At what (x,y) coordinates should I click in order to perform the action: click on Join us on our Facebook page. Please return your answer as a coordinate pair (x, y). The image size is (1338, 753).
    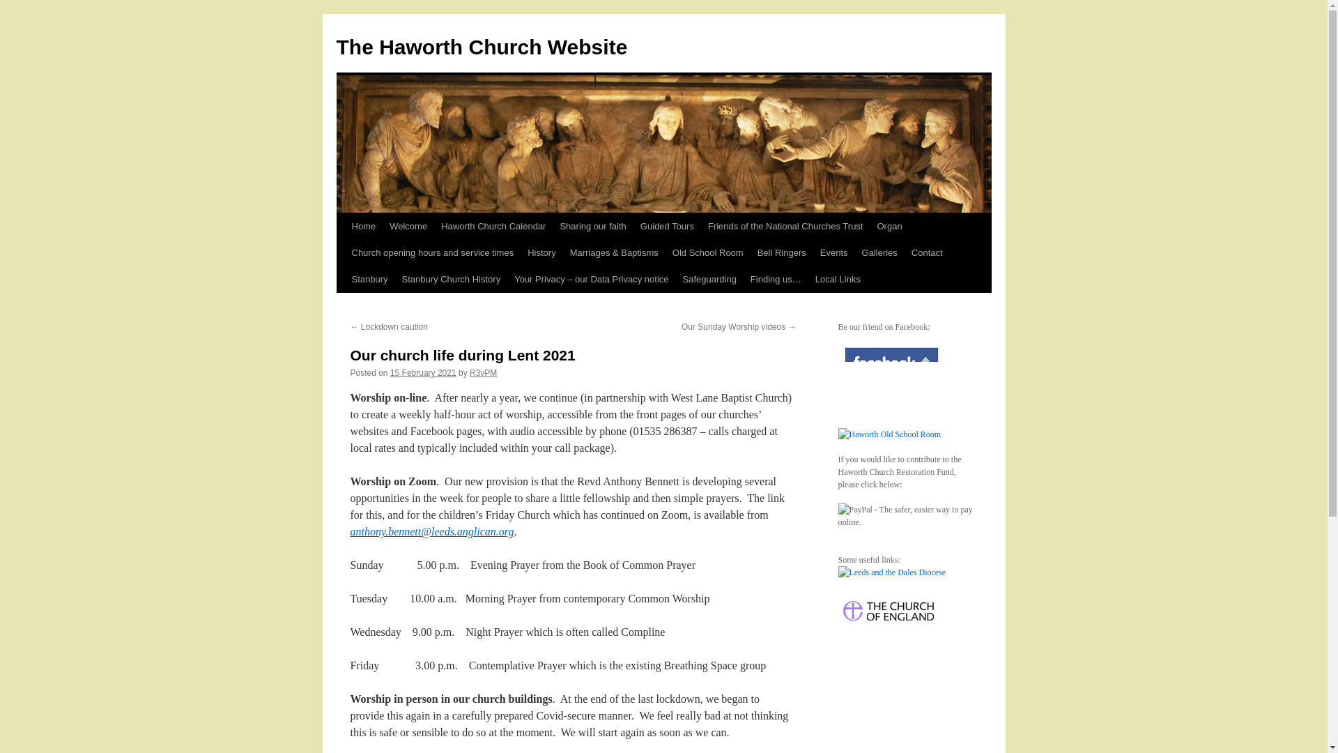
    Looking at the image, I should click on (889, 372).